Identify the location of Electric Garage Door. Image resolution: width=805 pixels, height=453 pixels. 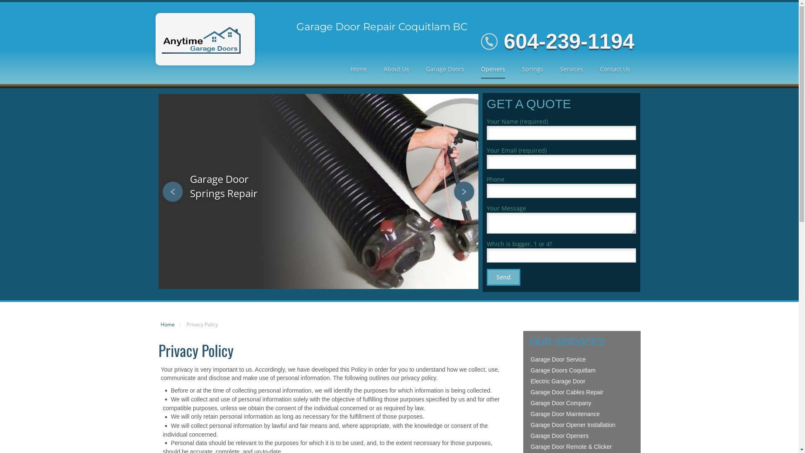
(582, 381).